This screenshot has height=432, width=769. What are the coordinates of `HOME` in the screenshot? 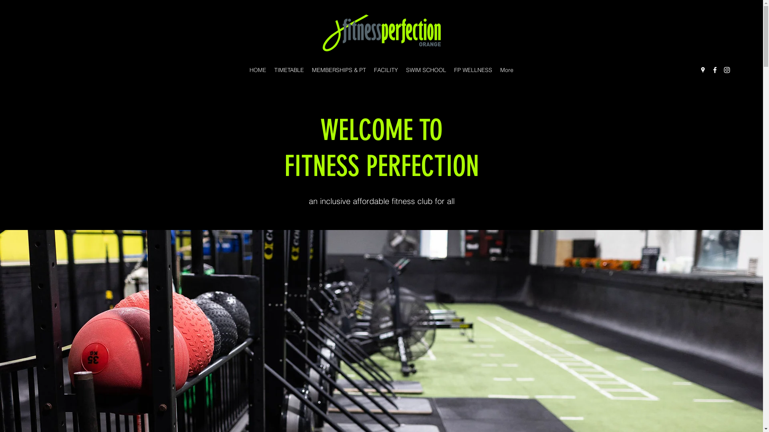 It's located at (258, 70).